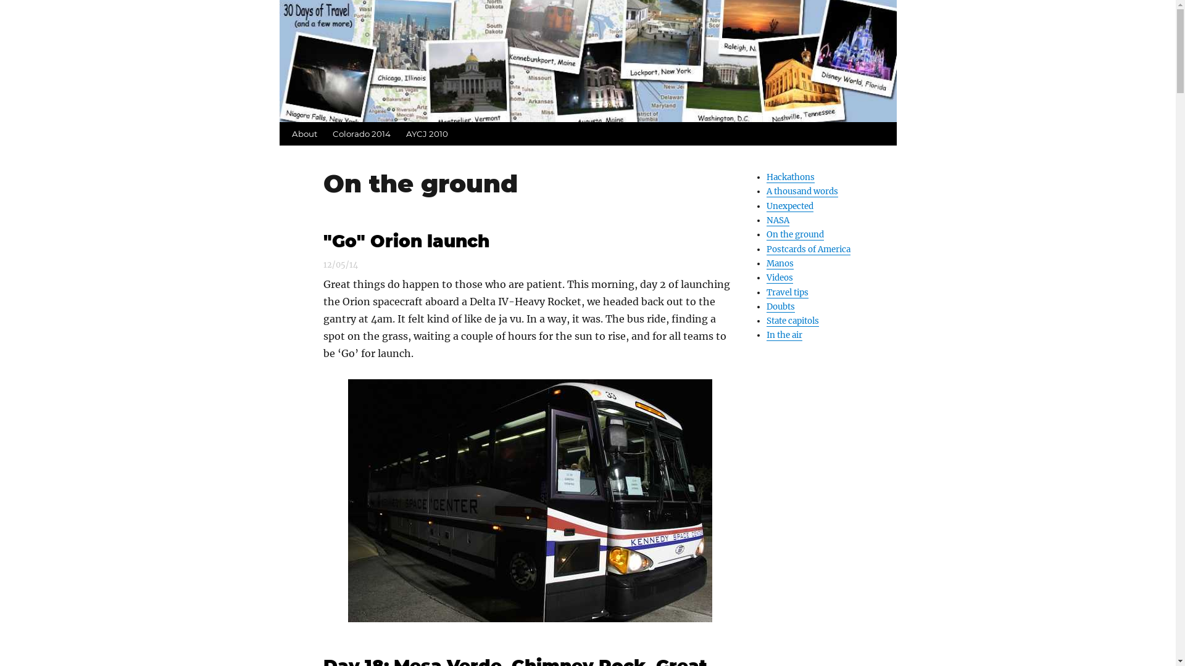 The height and width of the screenshot is (666, 1185). What do you see at coordinates (792, 321) in the screenshot?
I see `State capitols` at bounding box center [792, 321].